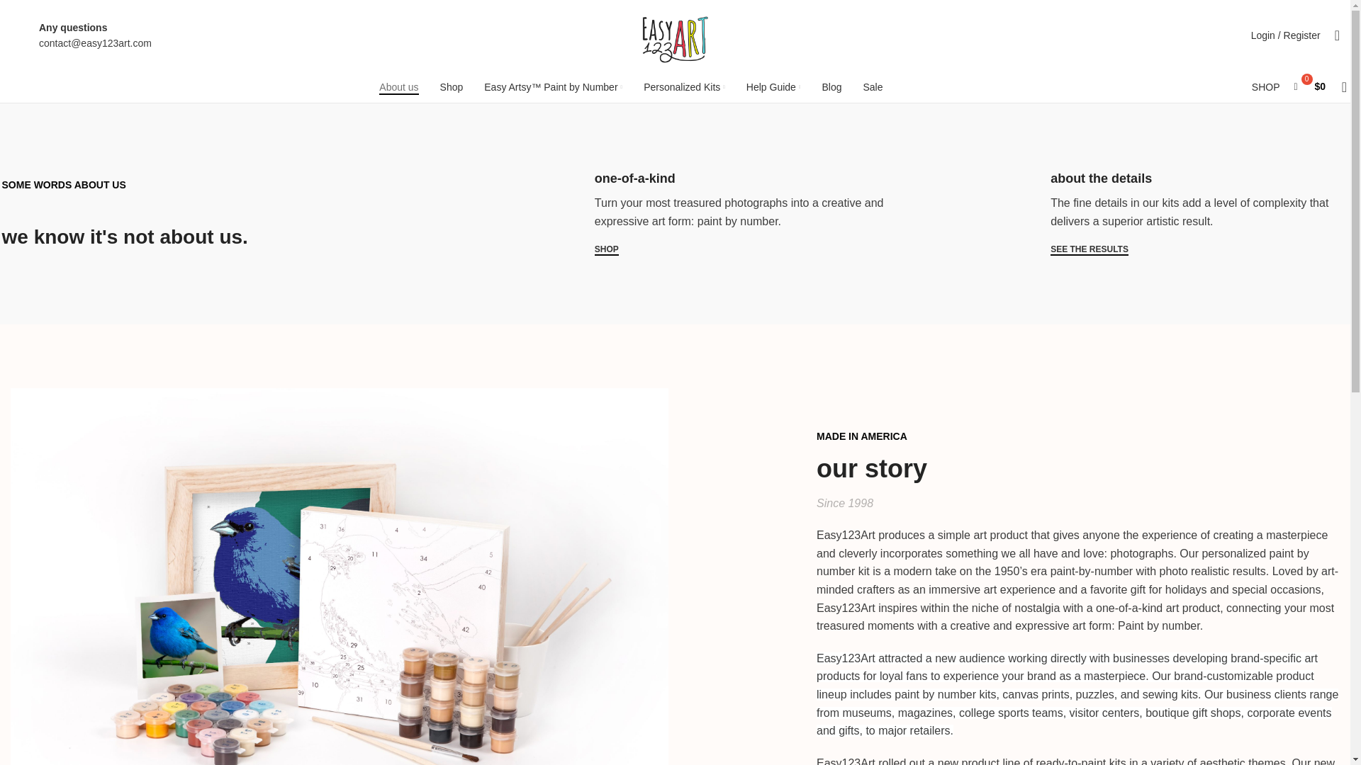  I want to click on SHOP, so click(1266, 86).